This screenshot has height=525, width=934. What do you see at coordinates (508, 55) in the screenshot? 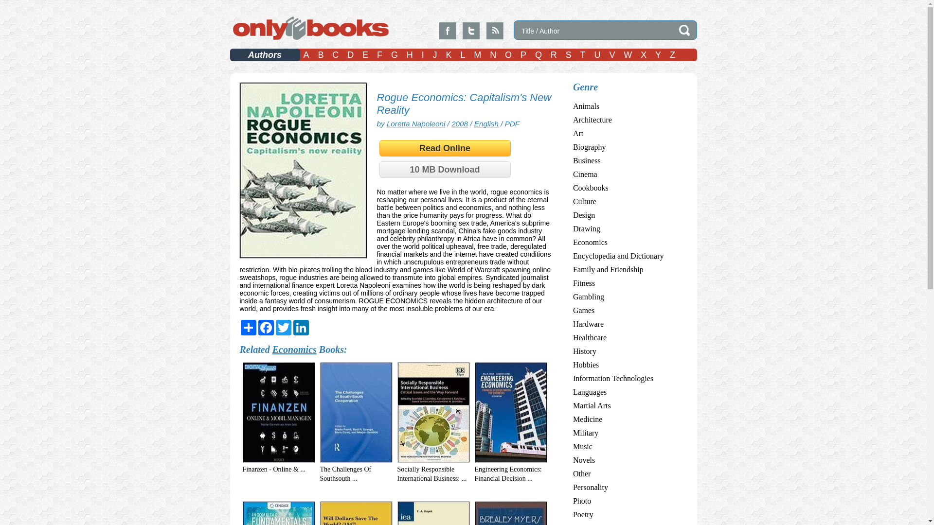
I see `O` at bounding box center [508, 55].